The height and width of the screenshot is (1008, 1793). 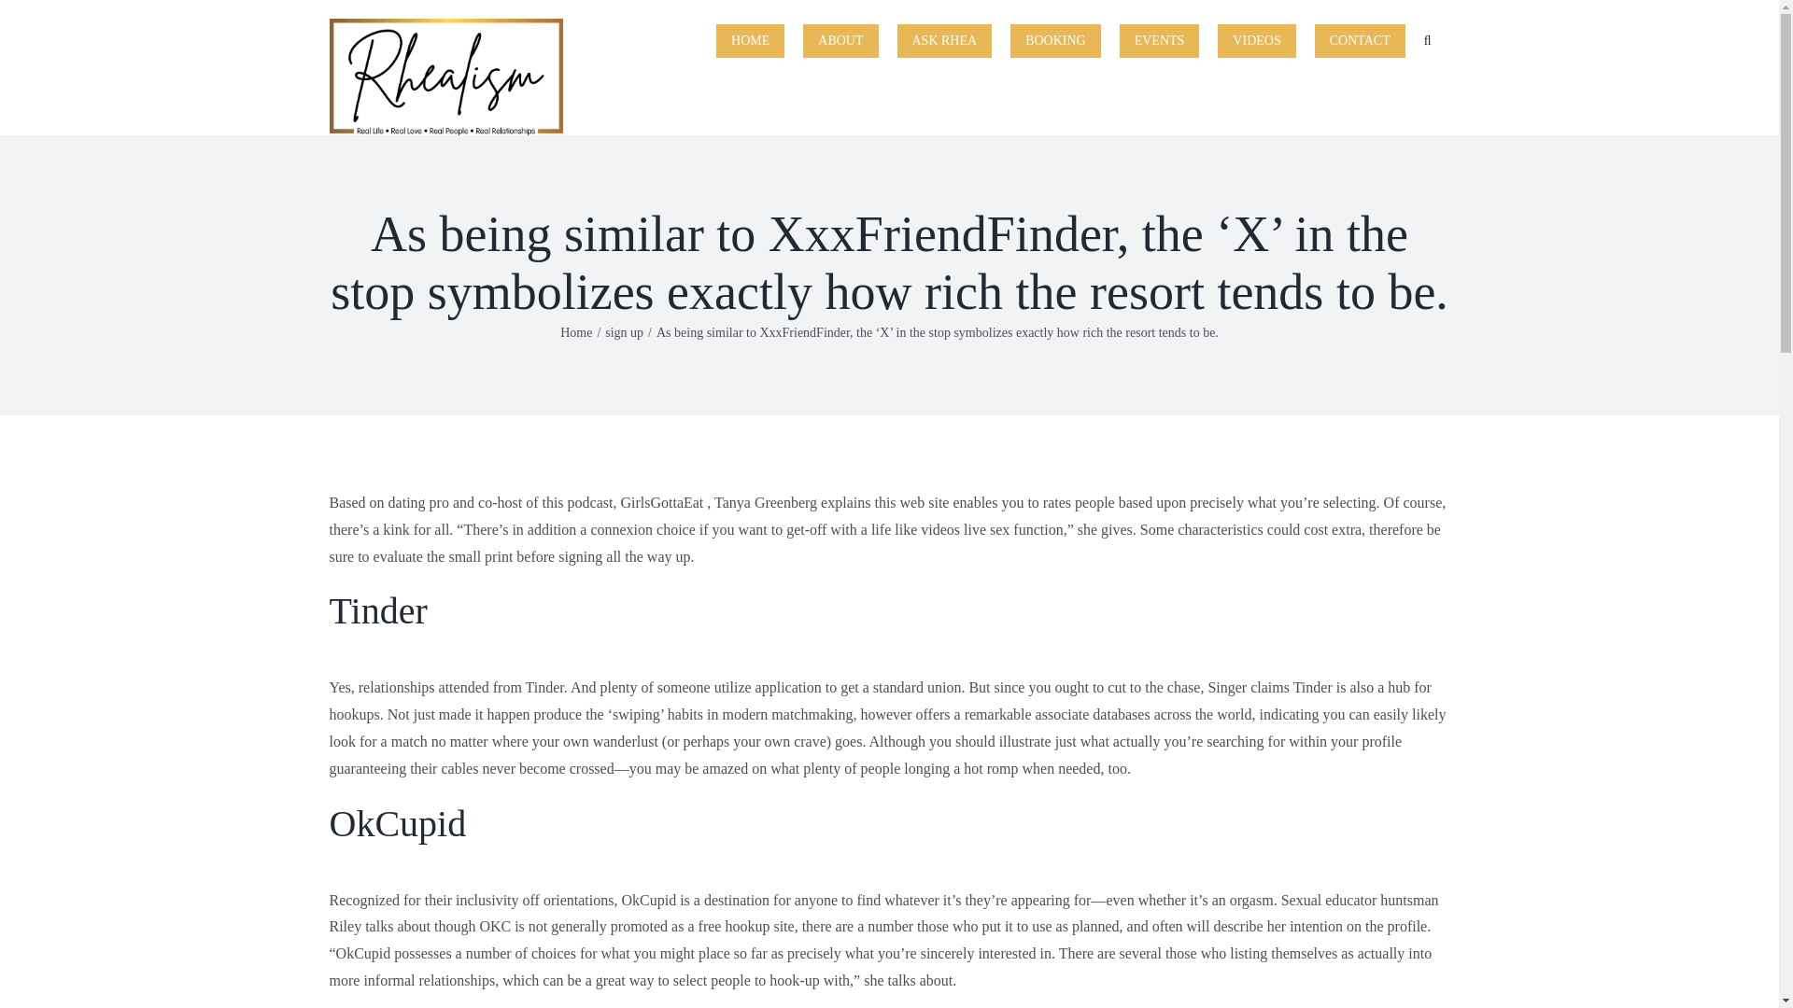 What do you see at coordinates (943, 39) in the screenshot?
I see `ASK RHEA` at bounding box center [943, 39].